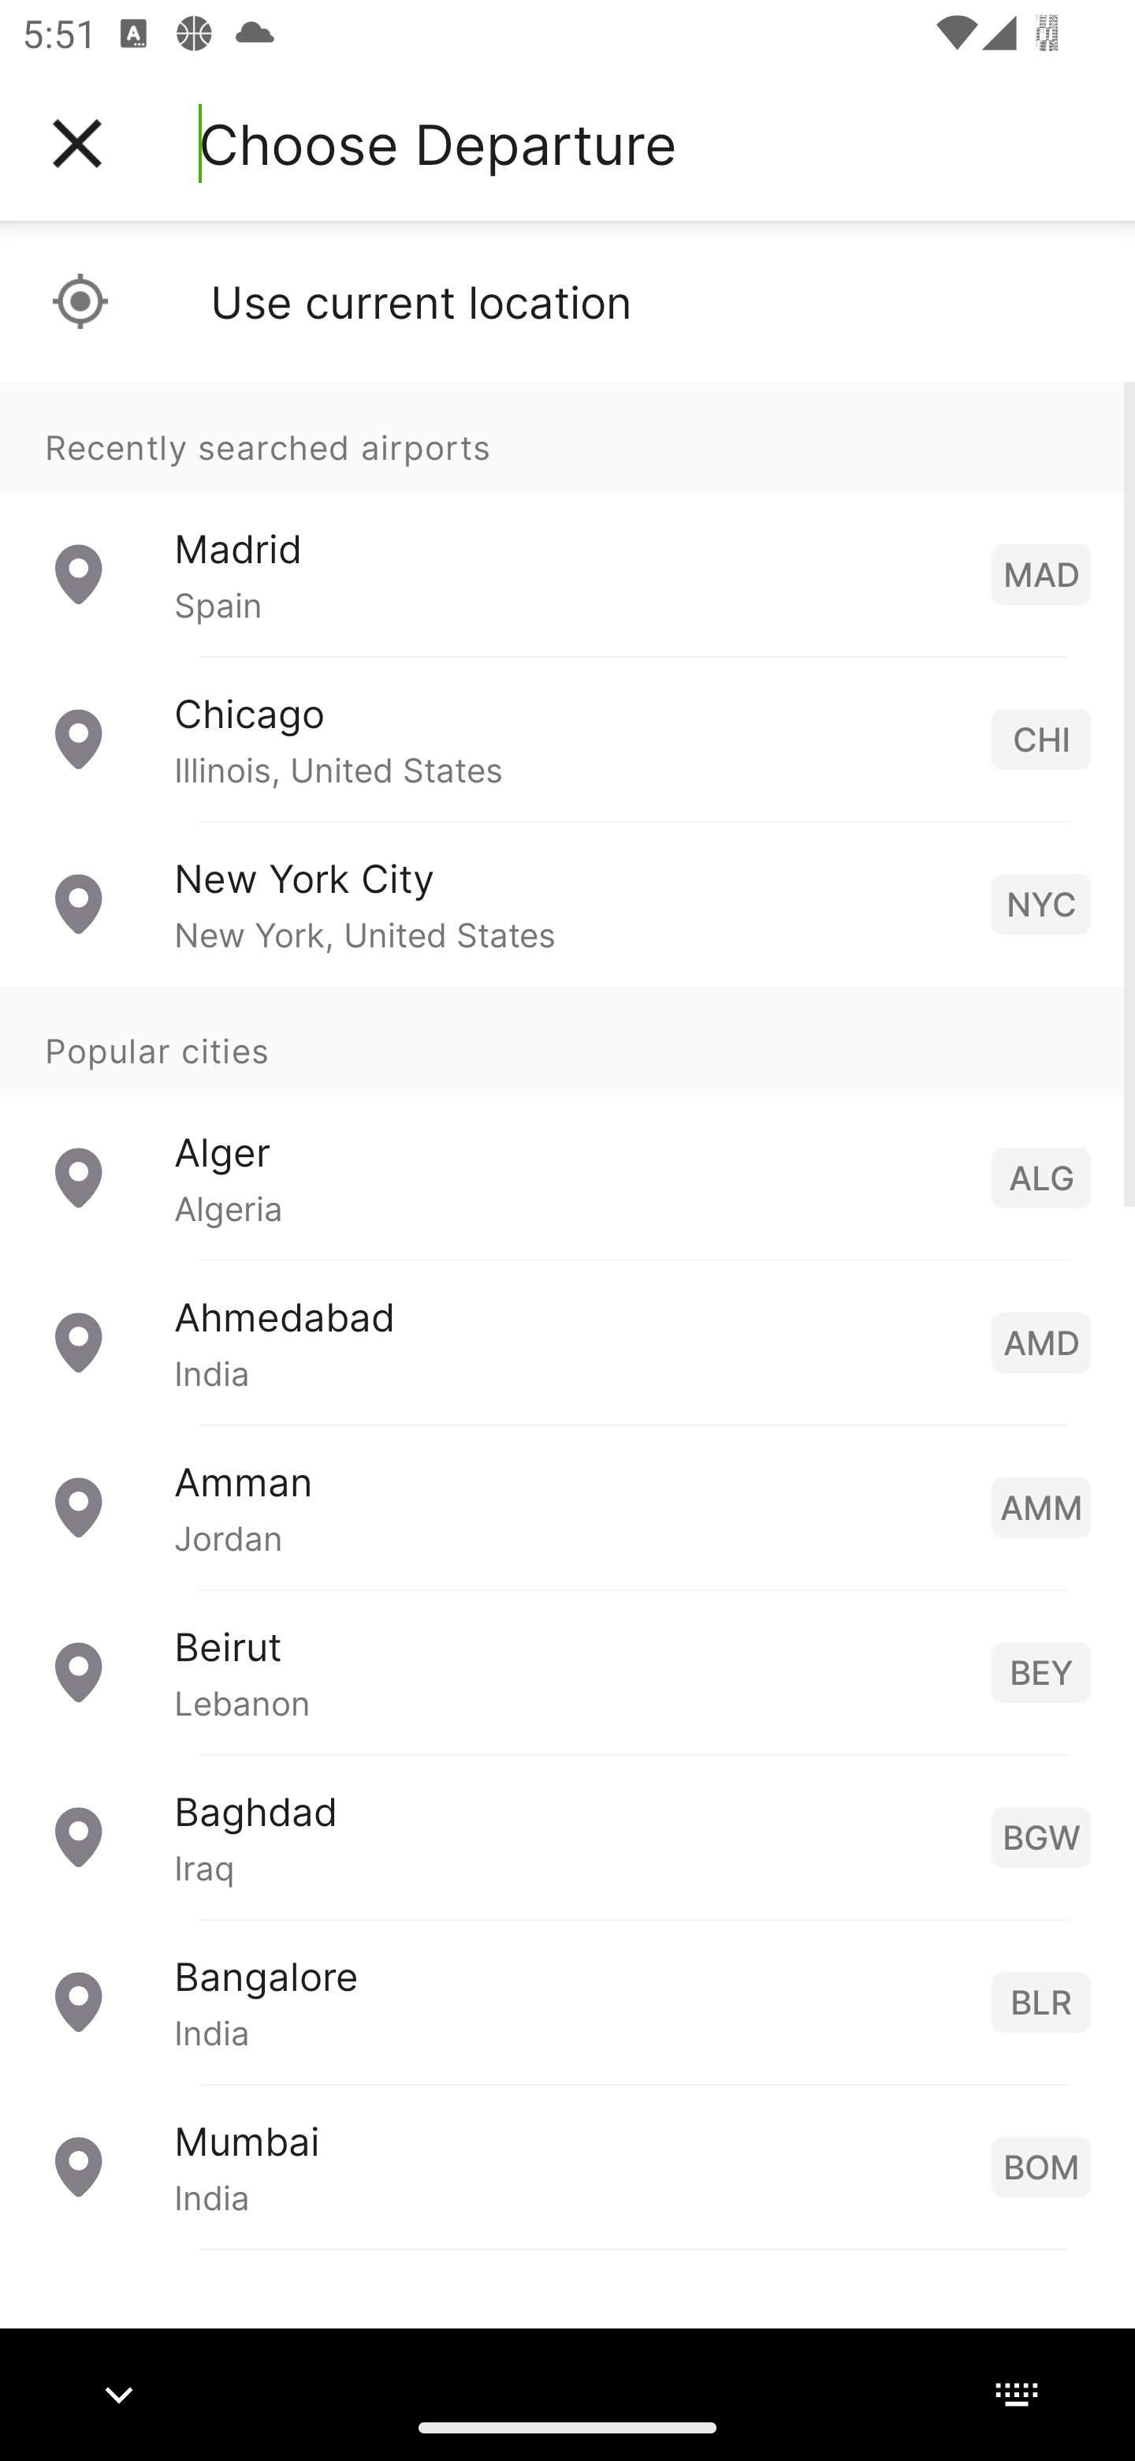 Image resolution: width=1135 pixels, height=2461 pixels. Describe the element at coordinates (567, 301) in the screenshot. I see `Use current location` at that location.